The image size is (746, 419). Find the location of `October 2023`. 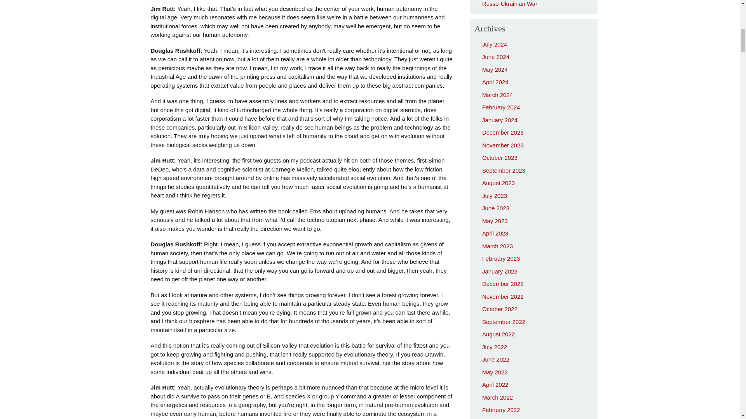

October 2023 is located at coordinates (500, 158).